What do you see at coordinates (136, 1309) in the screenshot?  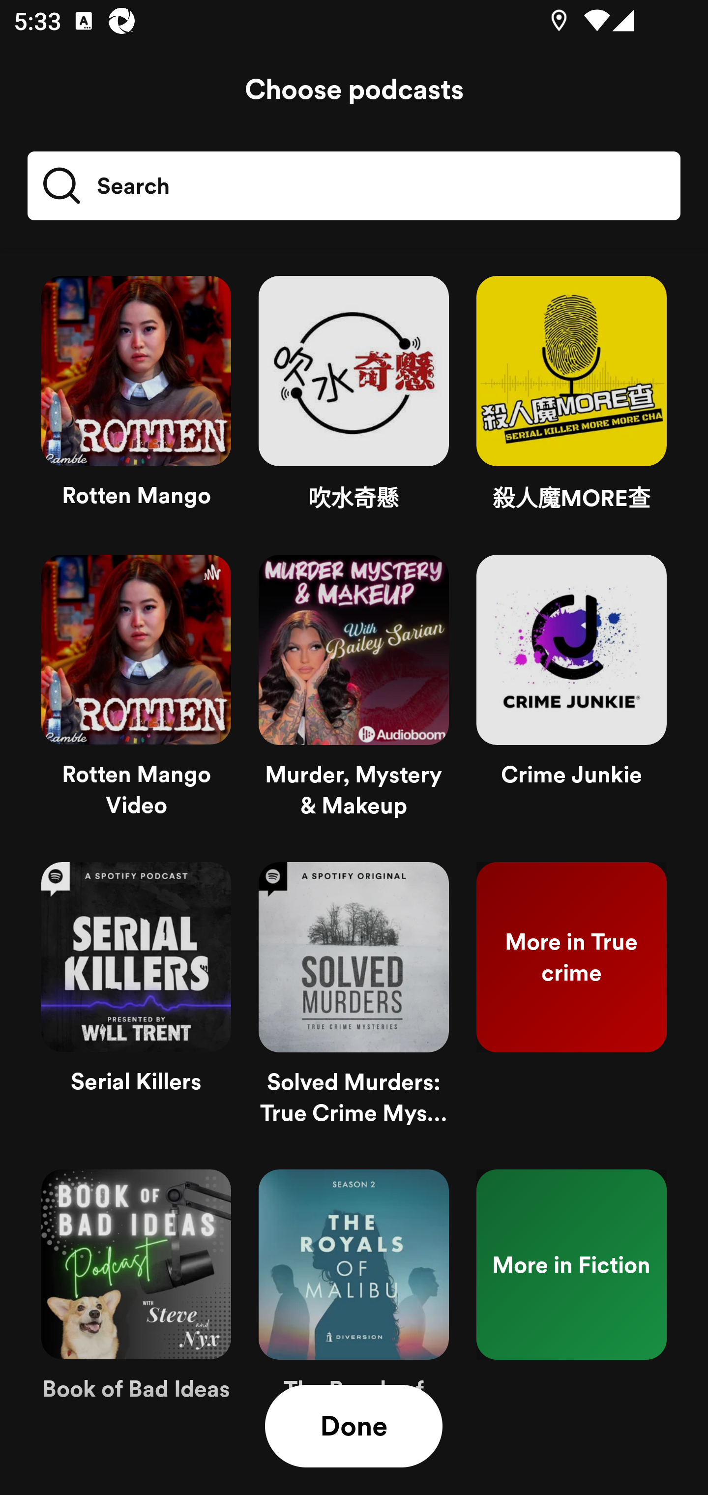 I see `Book of Bad Ideas unselected Book of Bad Ideas` at bounding box center [136, 1309].